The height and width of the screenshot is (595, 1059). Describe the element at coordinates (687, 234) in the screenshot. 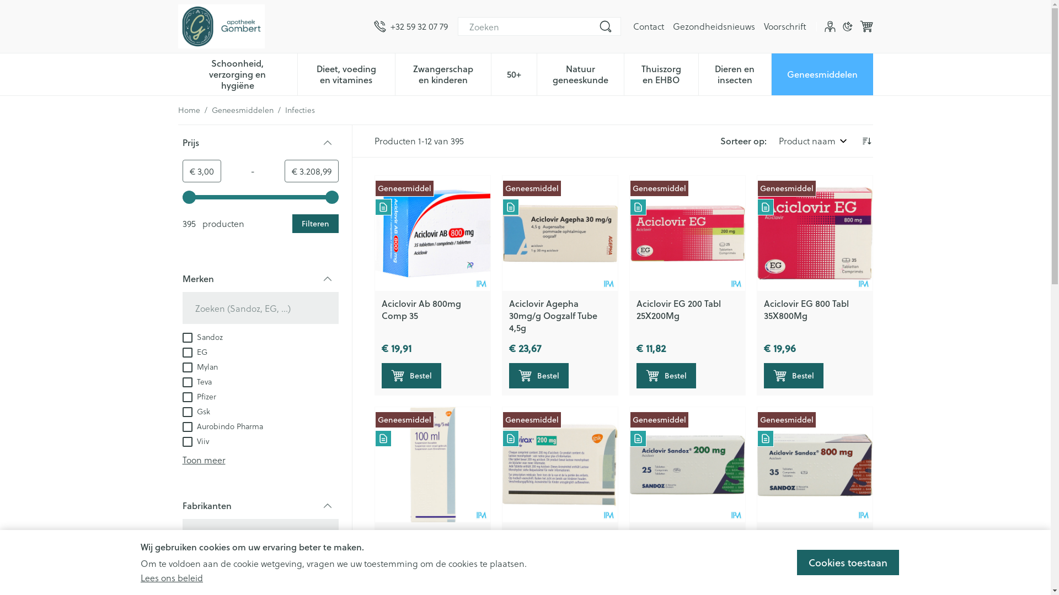

I see `Aciclovir EG 200      Tabl 25X200Mg` at that location.